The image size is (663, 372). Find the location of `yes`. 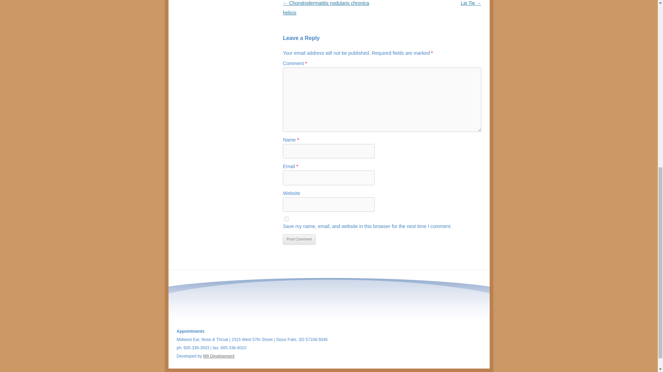

yes is located at coordinates (286, 218).